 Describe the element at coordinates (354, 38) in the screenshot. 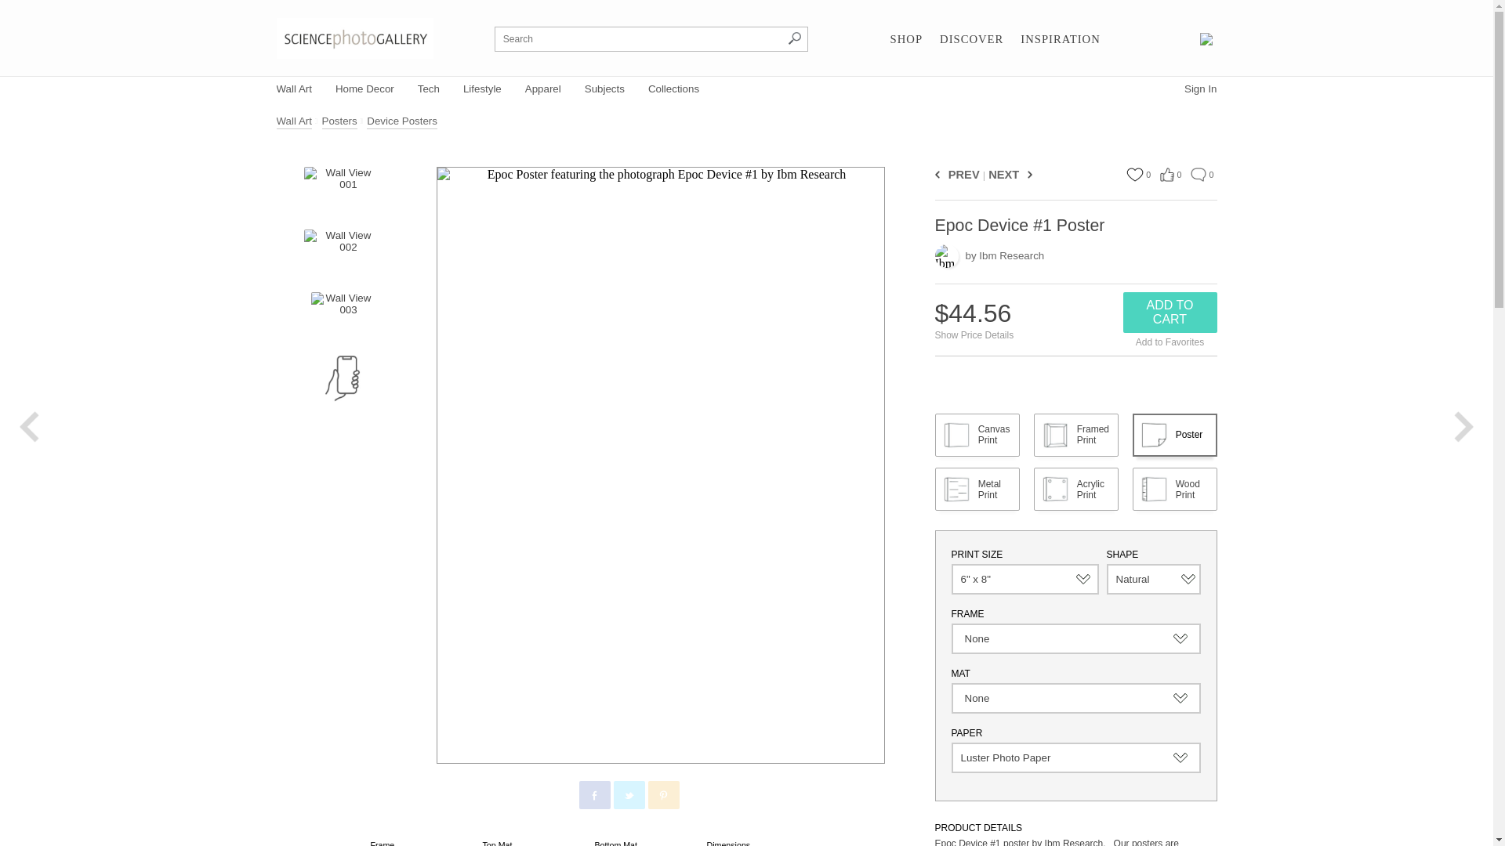

I see `Science Photo Gallery - Buy Art Online` at that location.